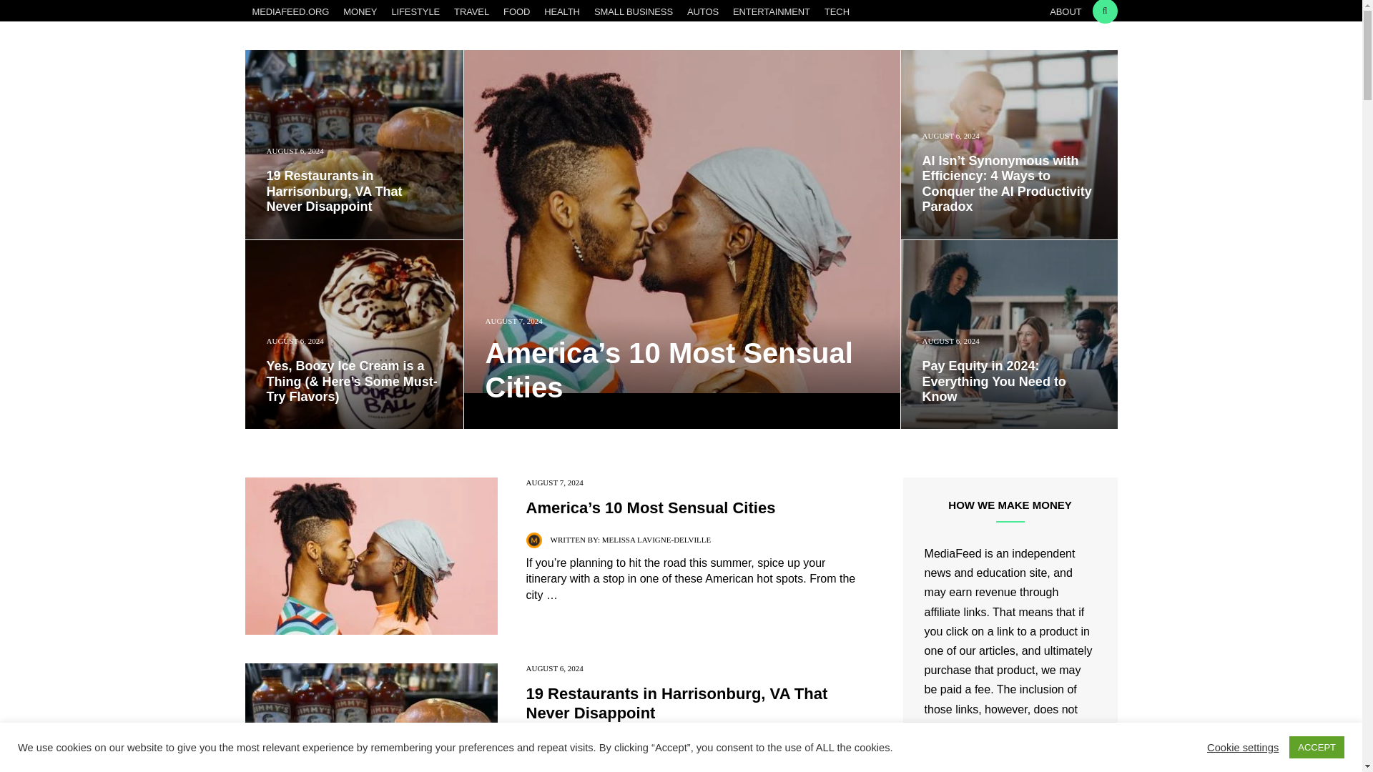 This screenshot has width=1373, height=772. Describe the element at coordinates (656, 540) in the screenshot. I see `MELISSA LAVIGNE-DELVILLE` at that location.